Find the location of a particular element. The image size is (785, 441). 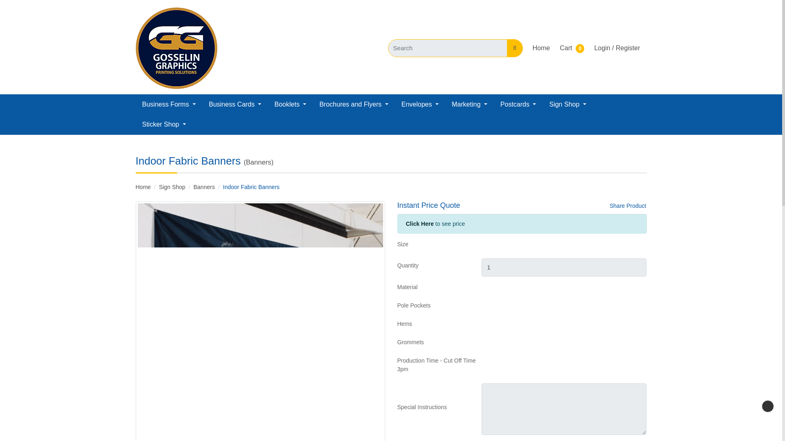

Brochures and Flyers is located at coordinates (353, 105).